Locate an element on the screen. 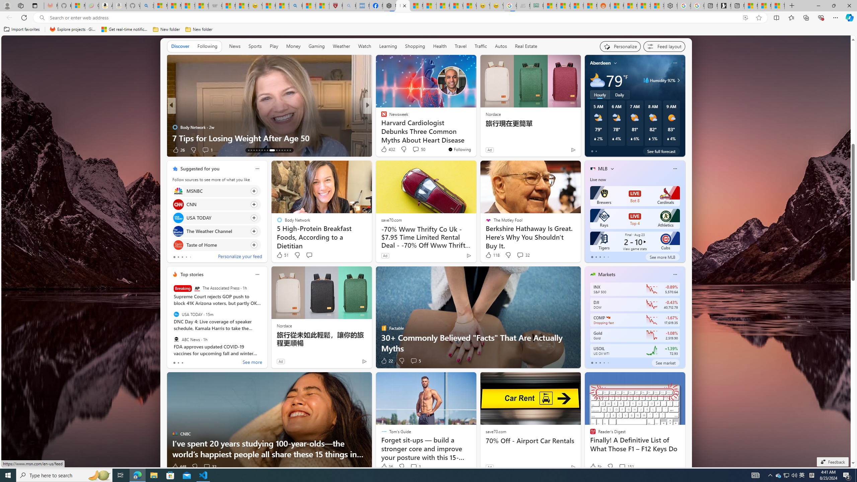 This screenshot has height=482, width=857. Watch is located at coordinates (365, 46).